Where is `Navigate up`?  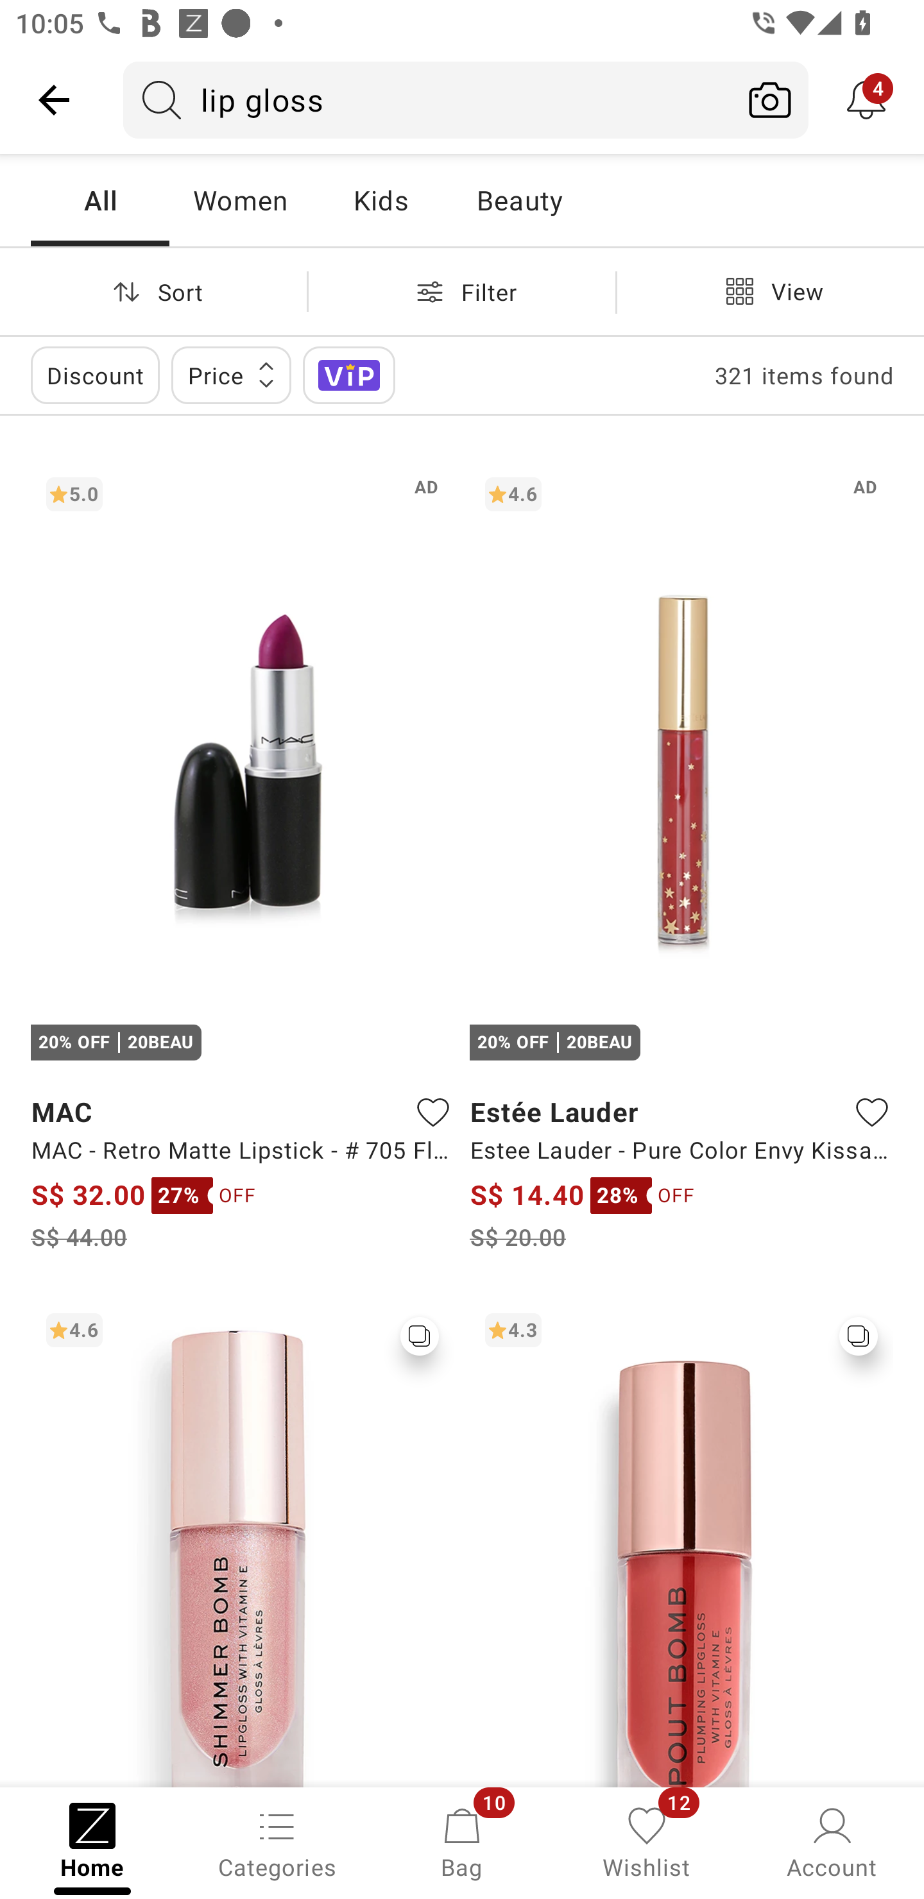 Navigate up is located at coordinates (54, 99).